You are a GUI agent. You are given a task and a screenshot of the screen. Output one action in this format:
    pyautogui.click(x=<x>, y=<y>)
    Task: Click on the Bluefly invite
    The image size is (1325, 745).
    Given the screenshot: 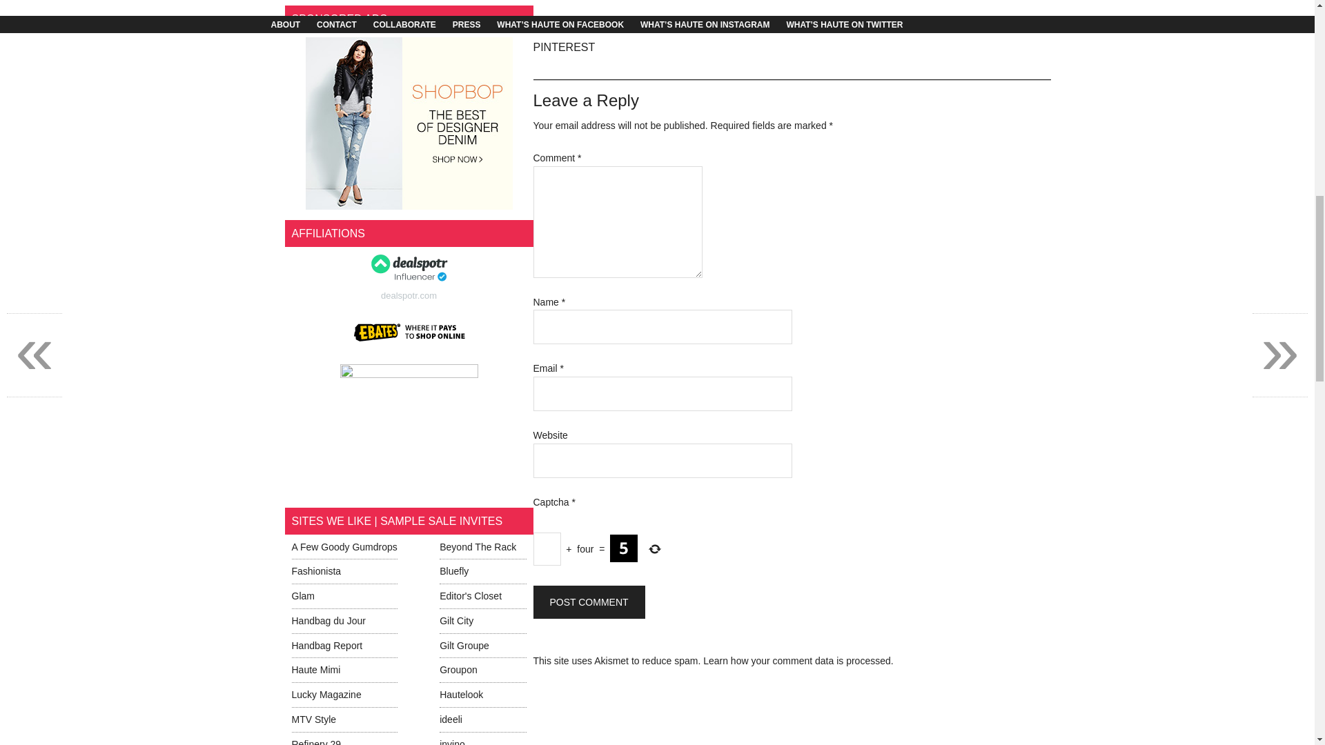 What is the action you would take?
    pyautogui.click(x=454, y=570)
    